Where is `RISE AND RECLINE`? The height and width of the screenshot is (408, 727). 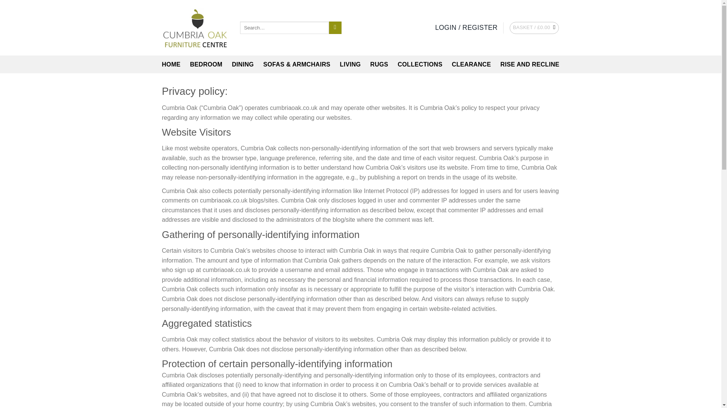
RISE AND RECLINE is located at coordinates (530, 64).